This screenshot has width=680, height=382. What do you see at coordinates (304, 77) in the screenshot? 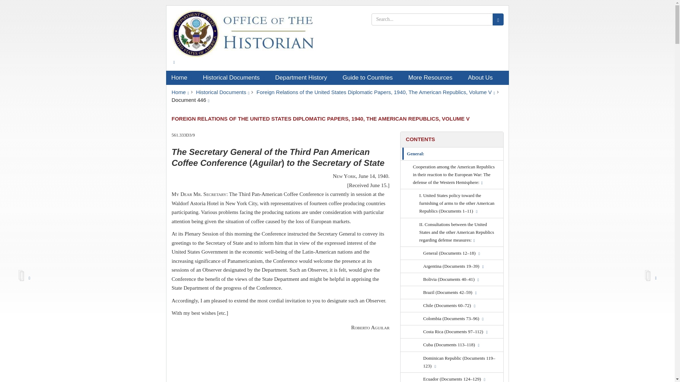
I see `Department History` at bounding box center [304, 77].